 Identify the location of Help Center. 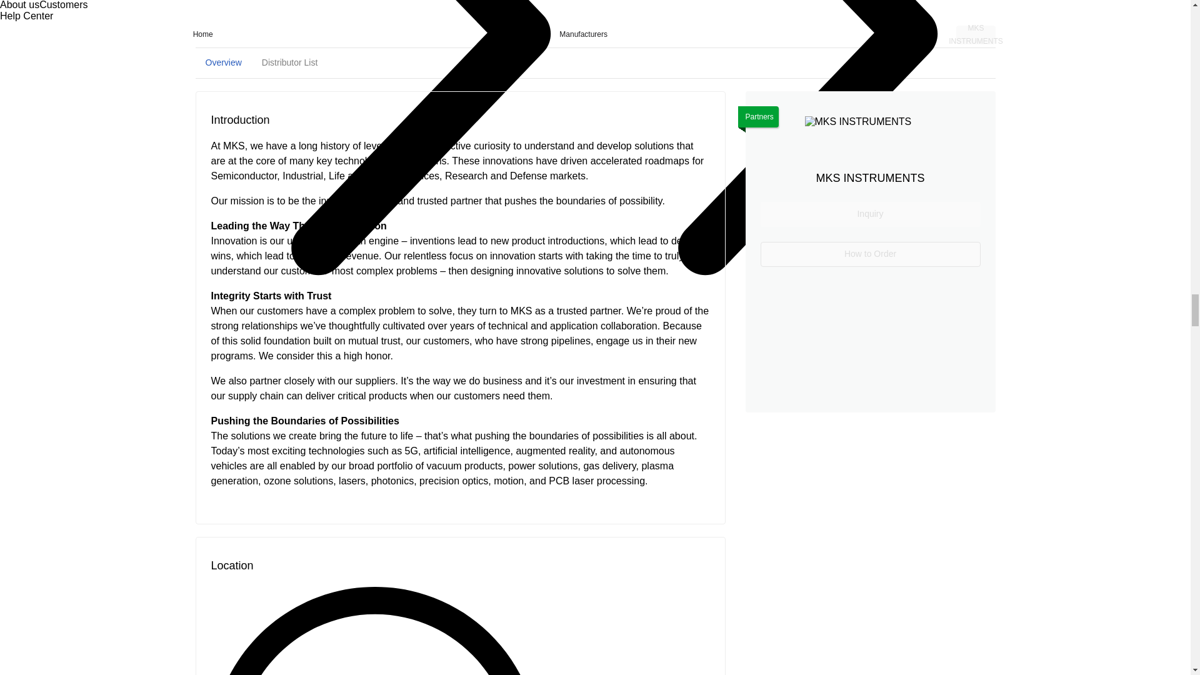
(26, 16).